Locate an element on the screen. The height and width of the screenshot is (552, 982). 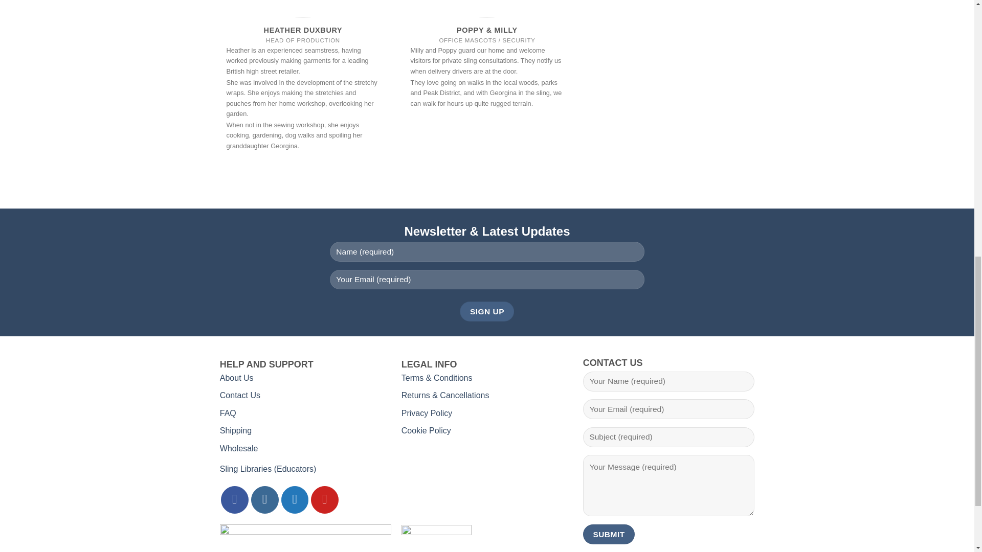
Follow on Facebook is located at coordinates (234, 500).